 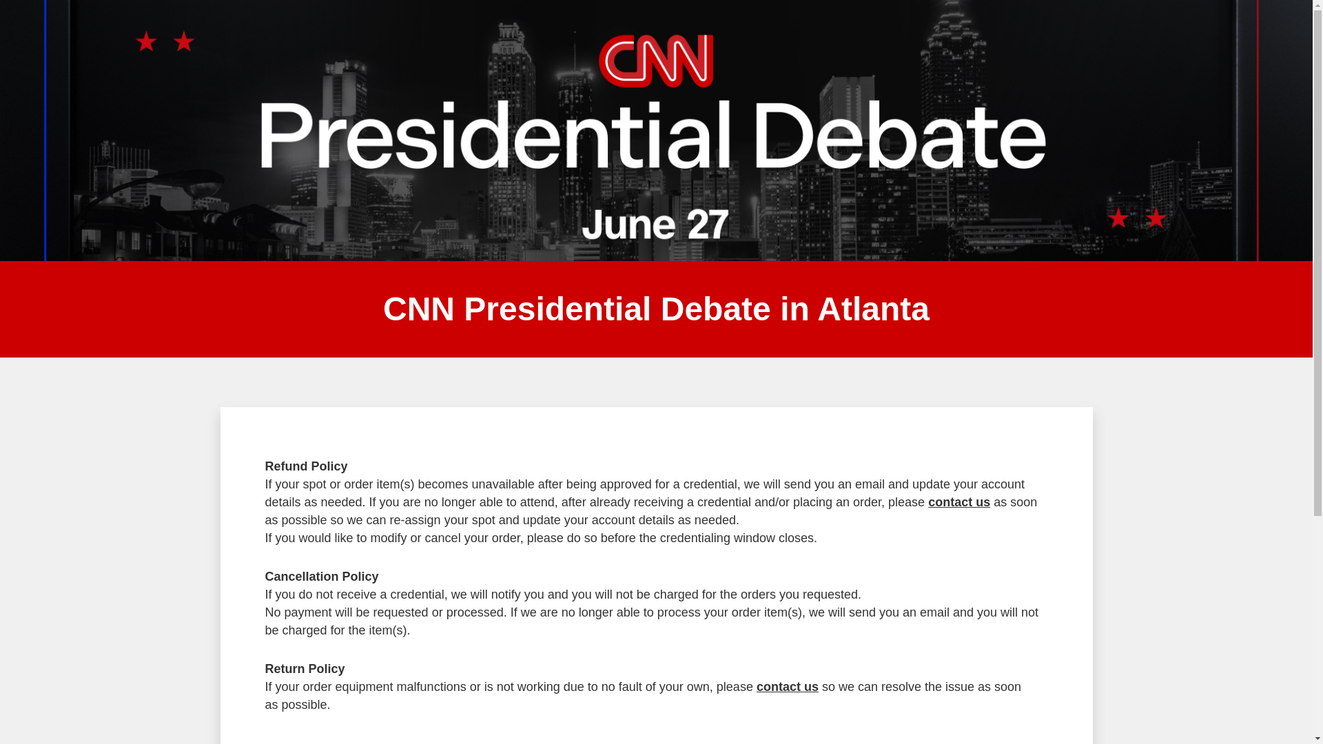 I want to click on contact us, so click(x=959, y=502).